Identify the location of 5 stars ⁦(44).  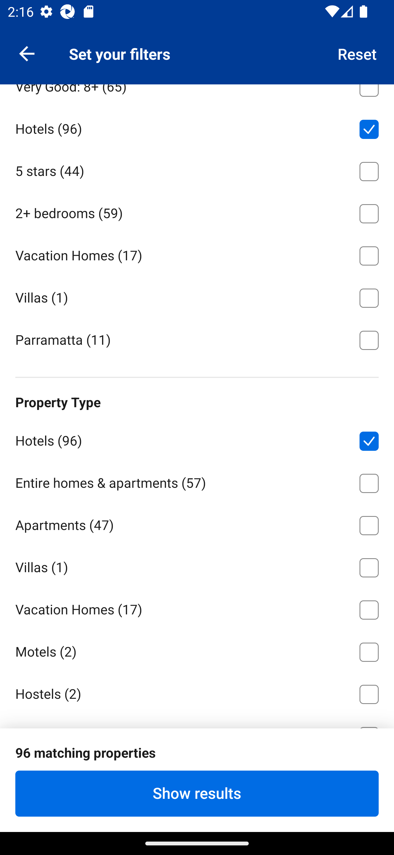
(197, 169).